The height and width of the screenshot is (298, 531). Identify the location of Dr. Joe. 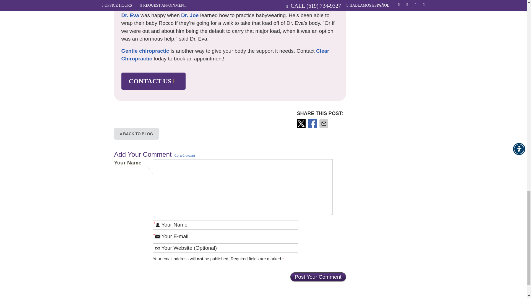
(190, 15).